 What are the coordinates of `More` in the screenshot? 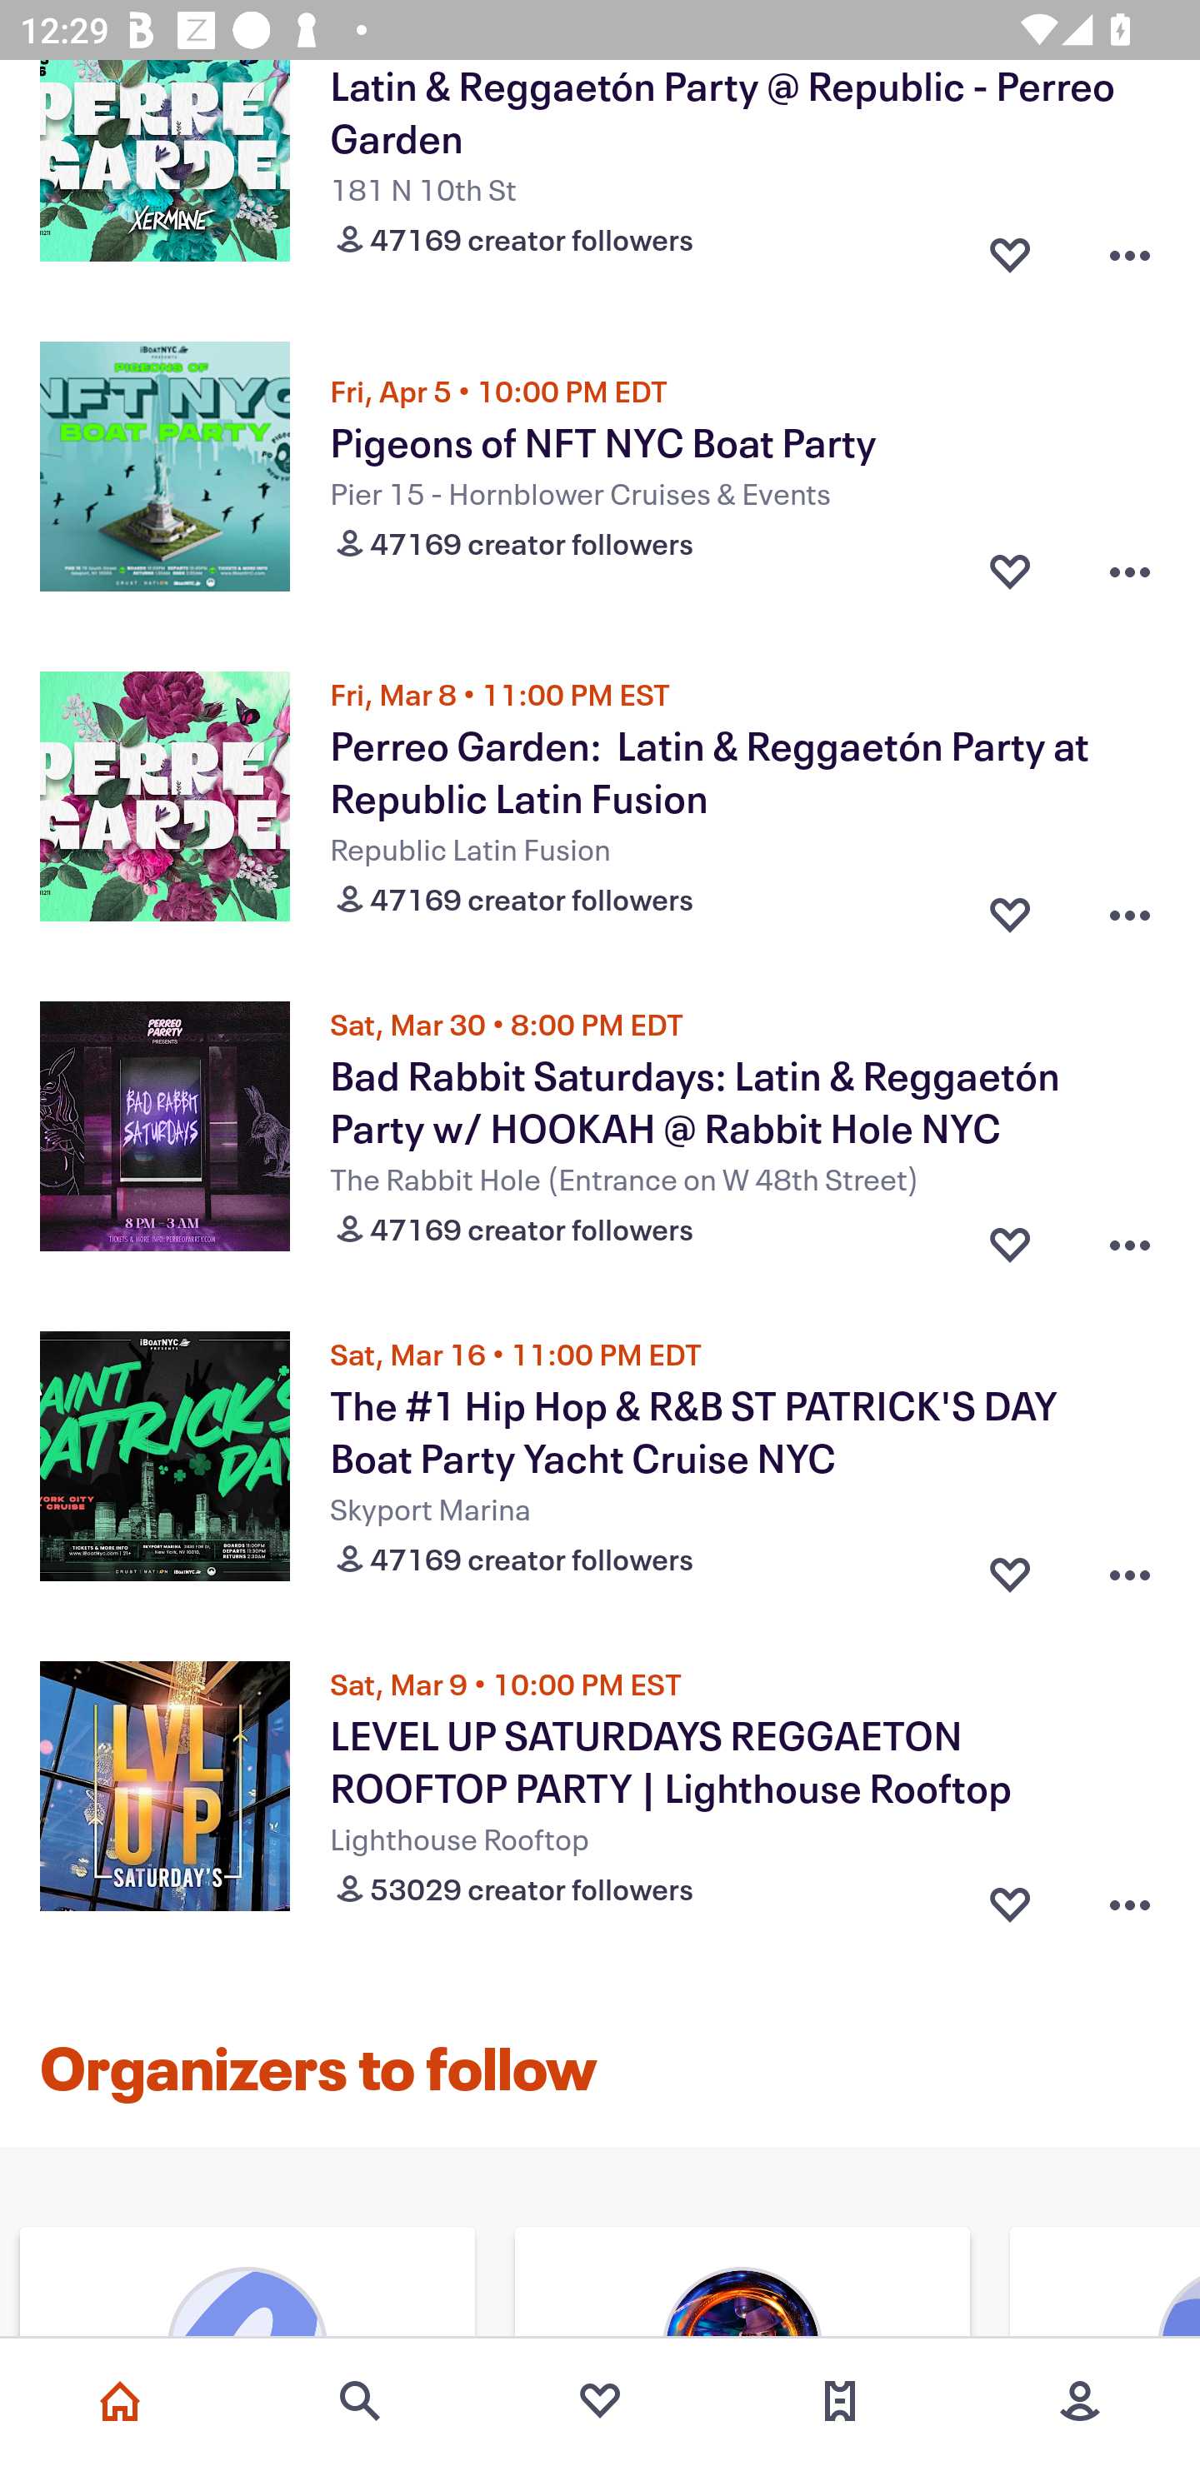 It's located at (1080, 2401).